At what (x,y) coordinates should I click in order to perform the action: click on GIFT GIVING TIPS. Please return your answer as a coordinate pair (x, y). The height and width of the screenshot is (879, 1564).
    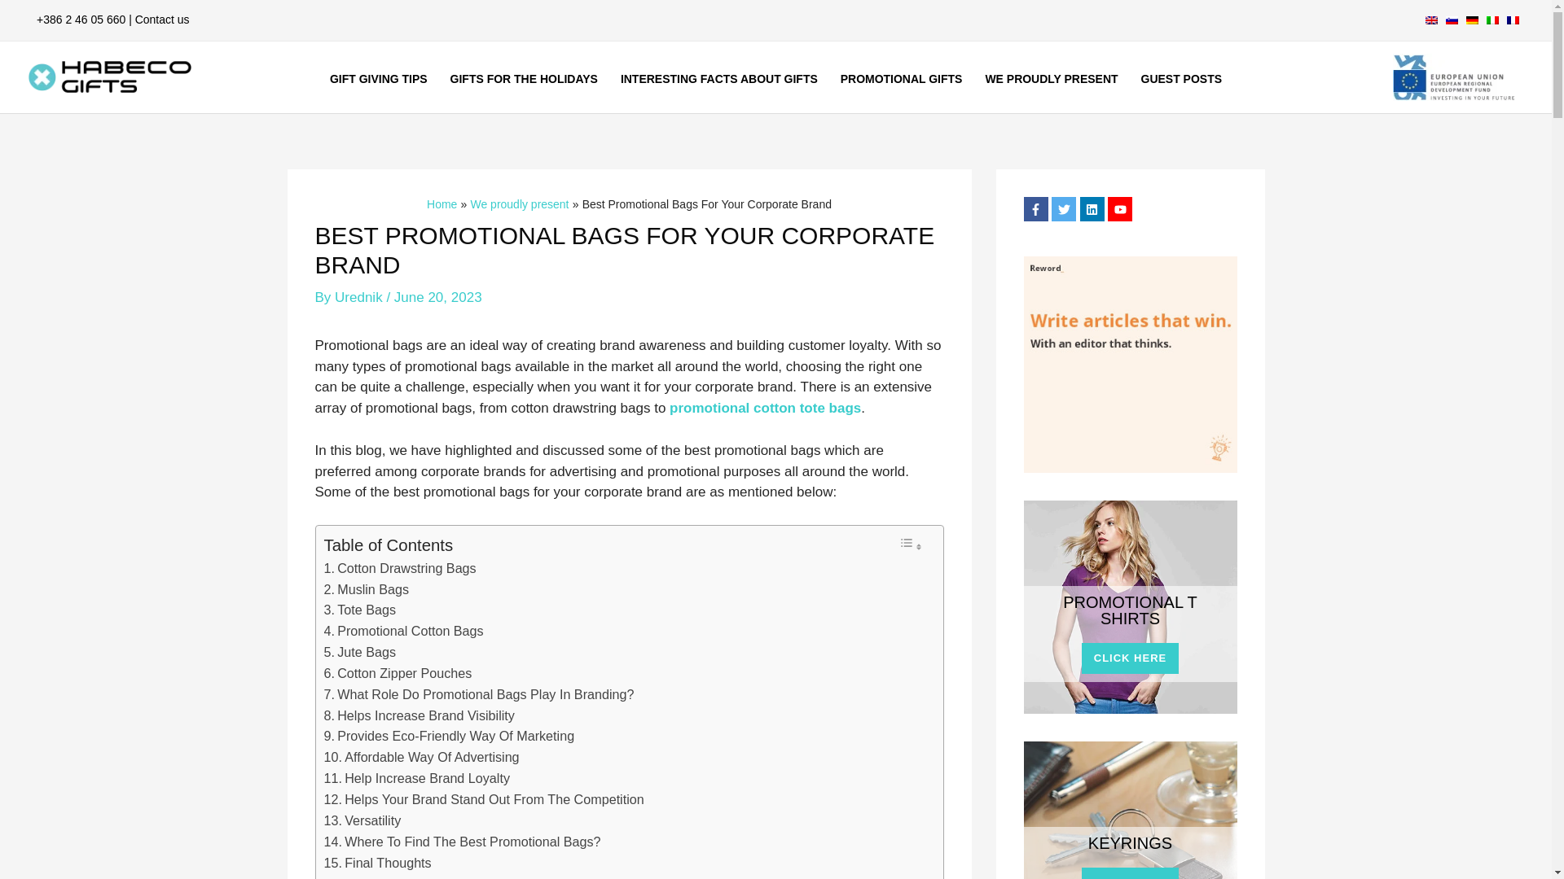
    Looking at the image, I should click on (379, 79).